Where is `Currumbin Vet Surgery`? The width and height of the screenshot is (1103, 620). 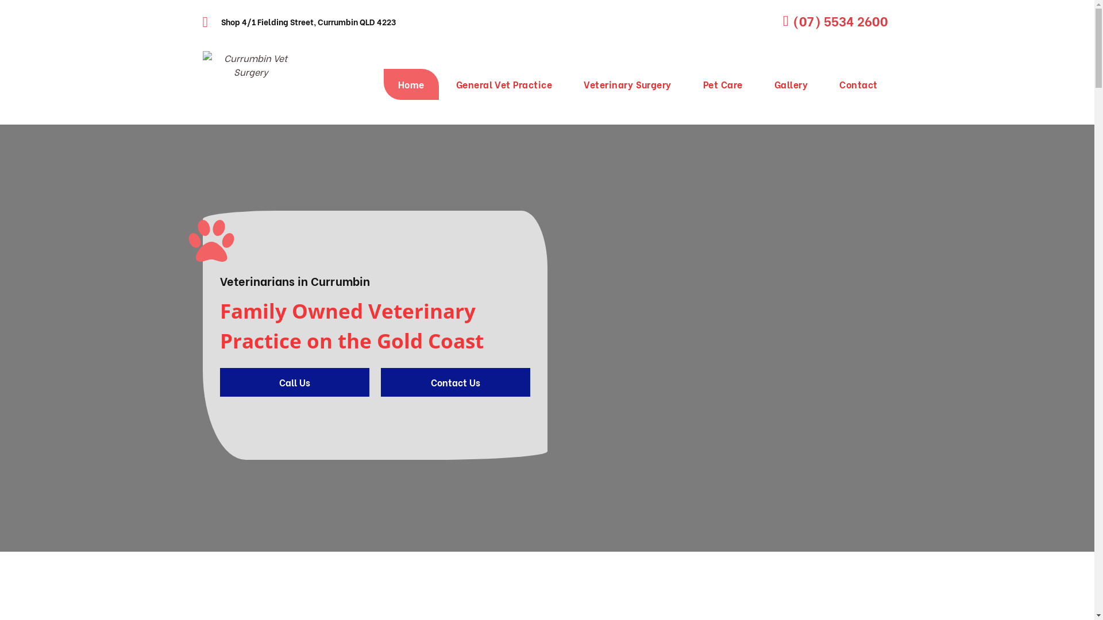 Currumbin Vet Surgery is located at coordinates (250, 84).